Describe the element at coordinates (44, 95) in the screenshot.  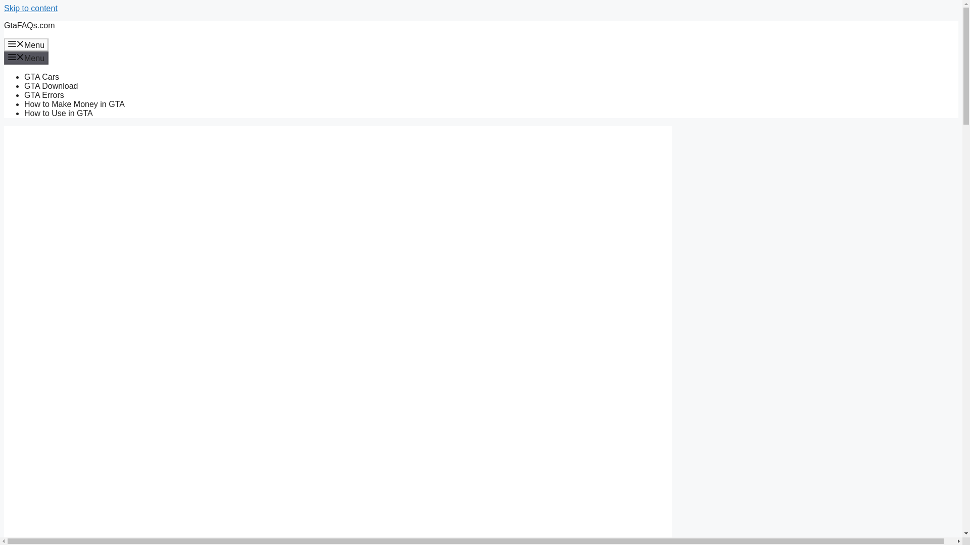
I see `GTA Errors` at that location.